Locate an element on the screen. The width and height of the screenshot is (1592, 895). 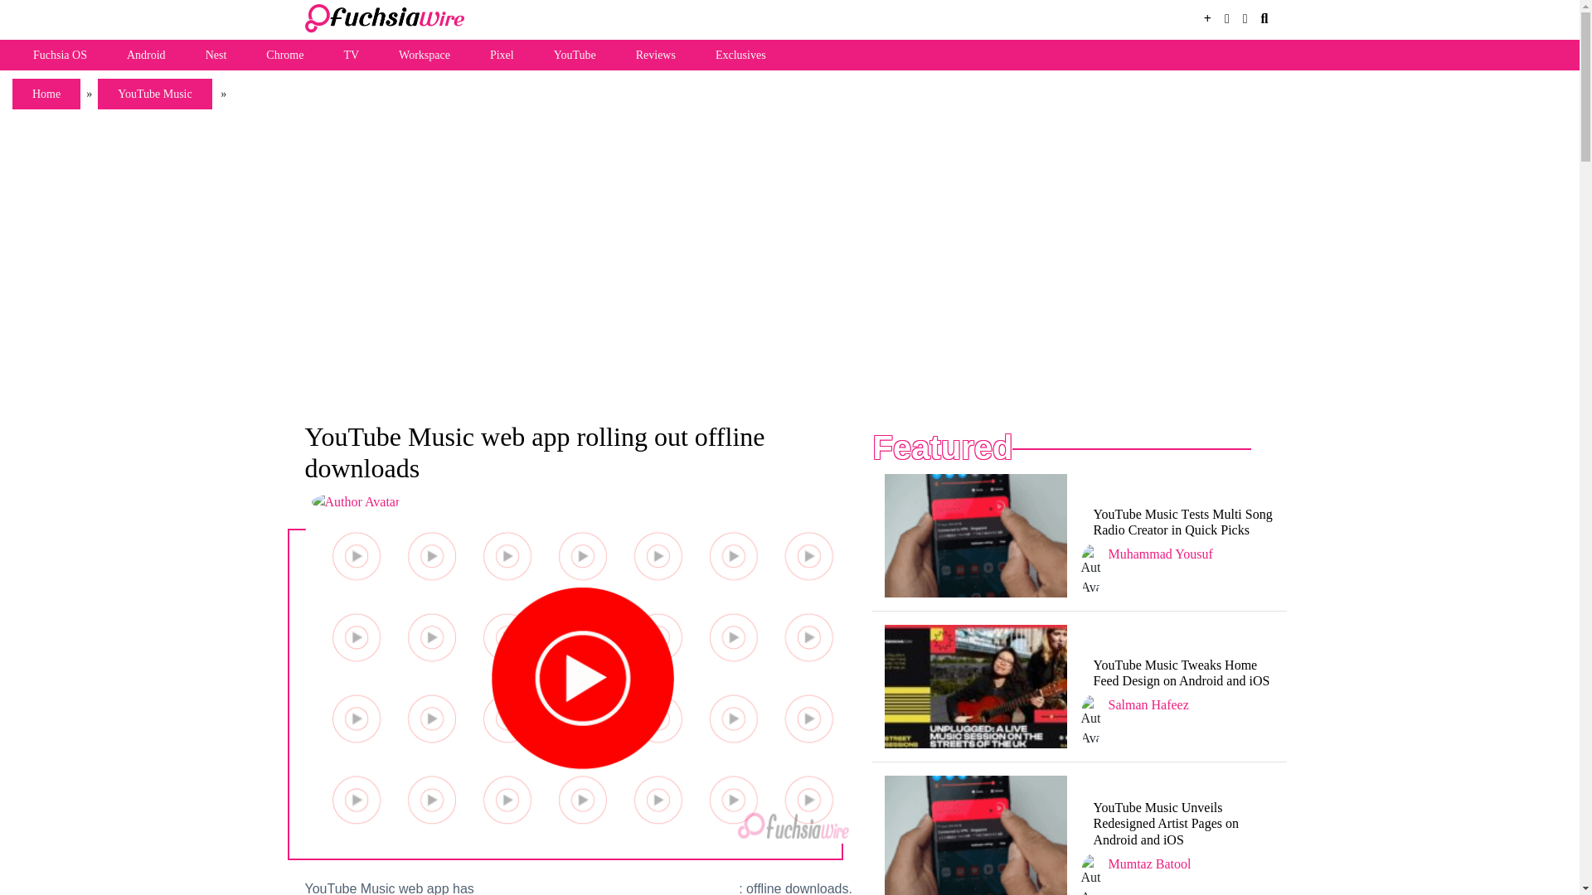
Fuchsia OS is located at coordinates (60, 55).